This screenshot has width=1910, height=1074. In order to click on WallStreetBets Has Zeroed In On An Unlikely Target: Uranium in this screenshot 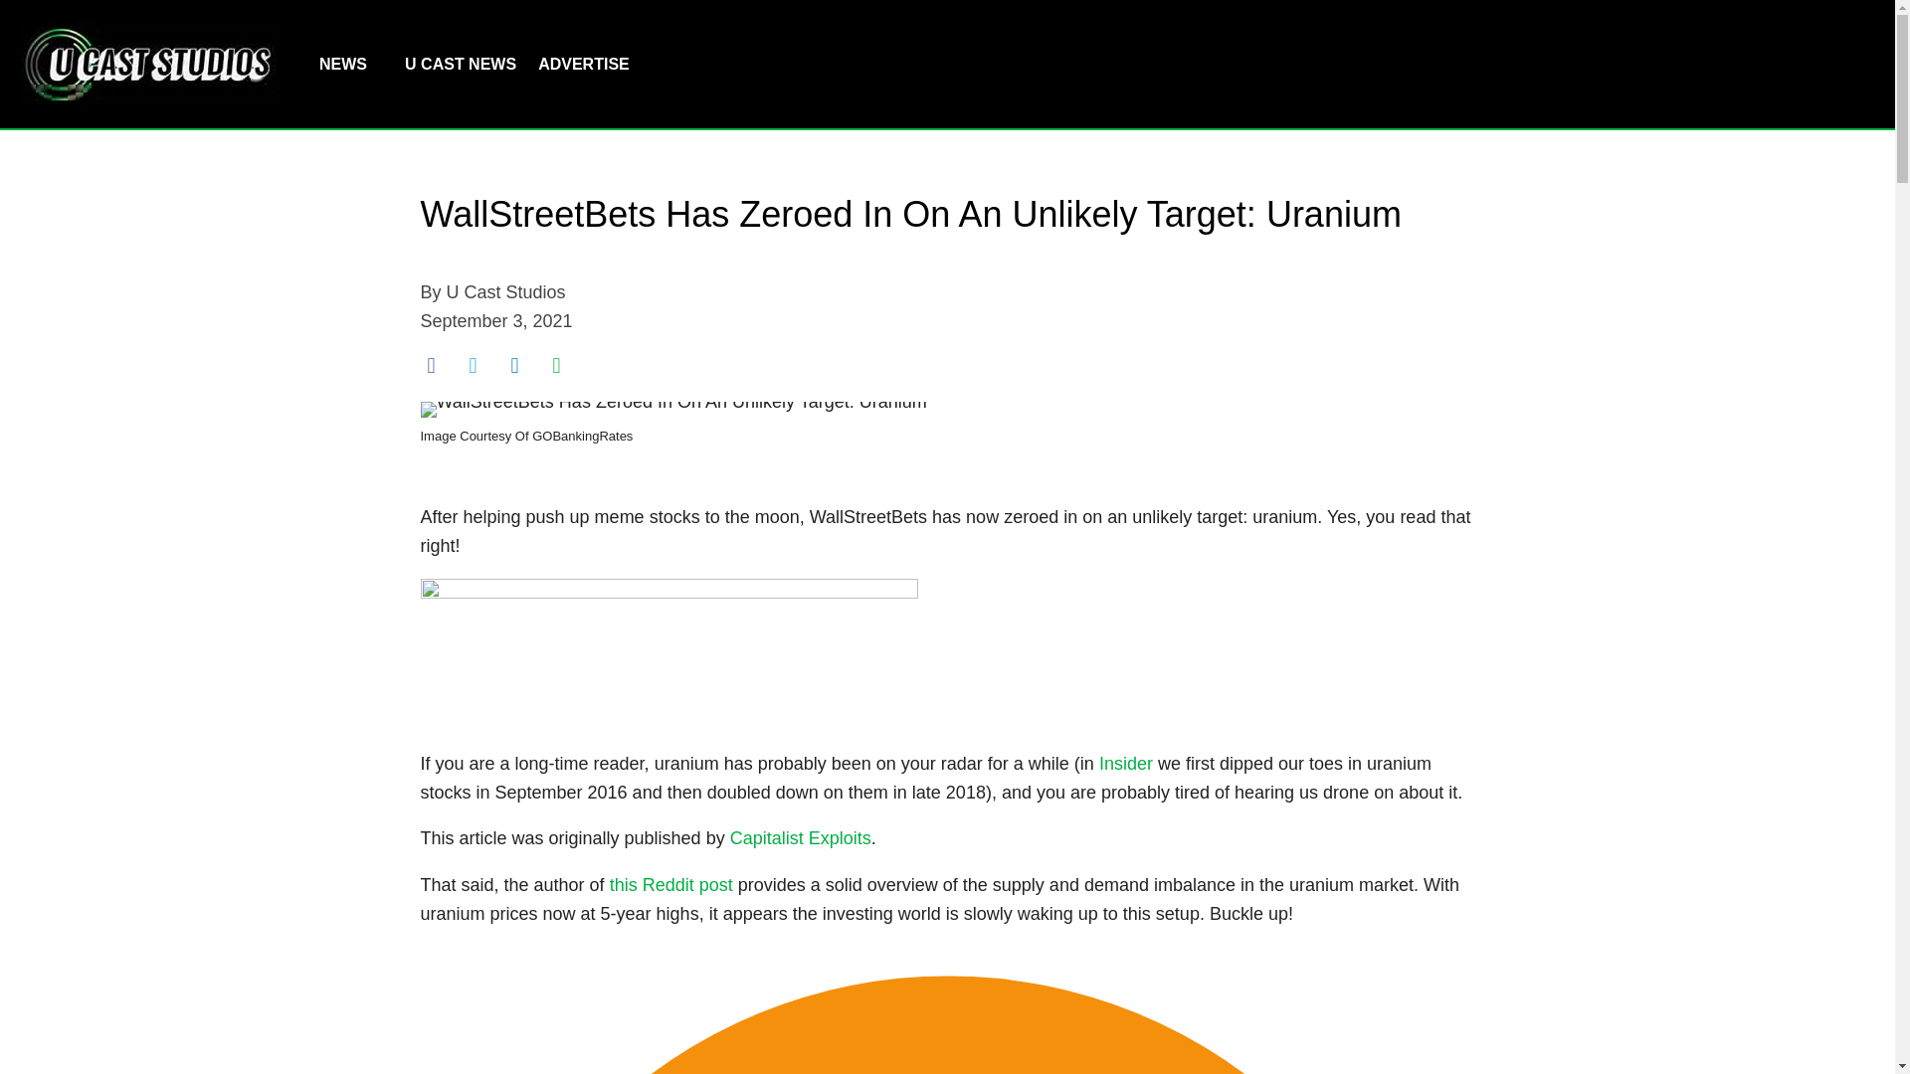, I will do `click(672, 410)`.